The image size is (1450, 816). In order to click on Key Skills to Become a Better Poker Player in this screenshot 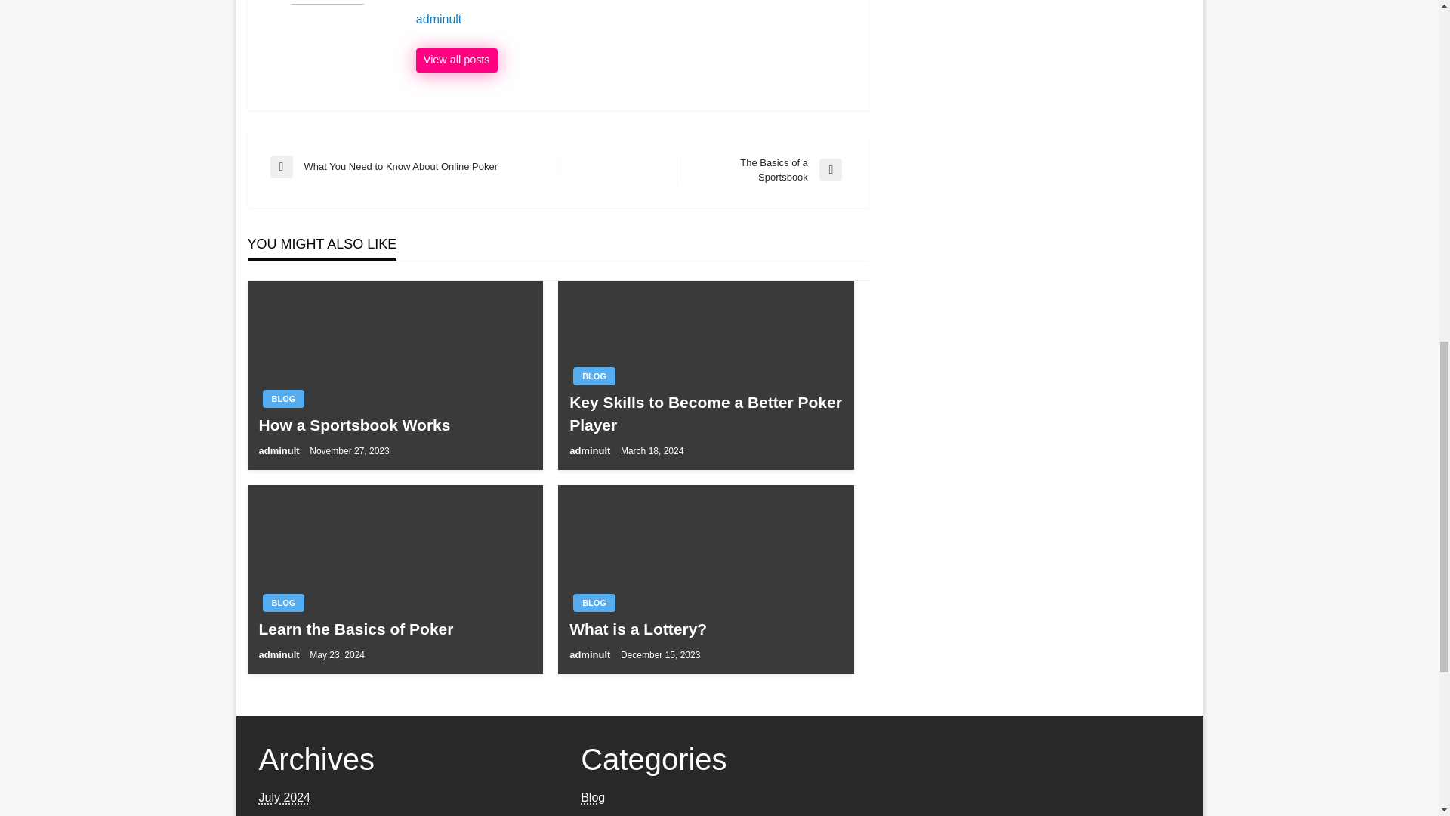, I will do `click(705, 413)`.